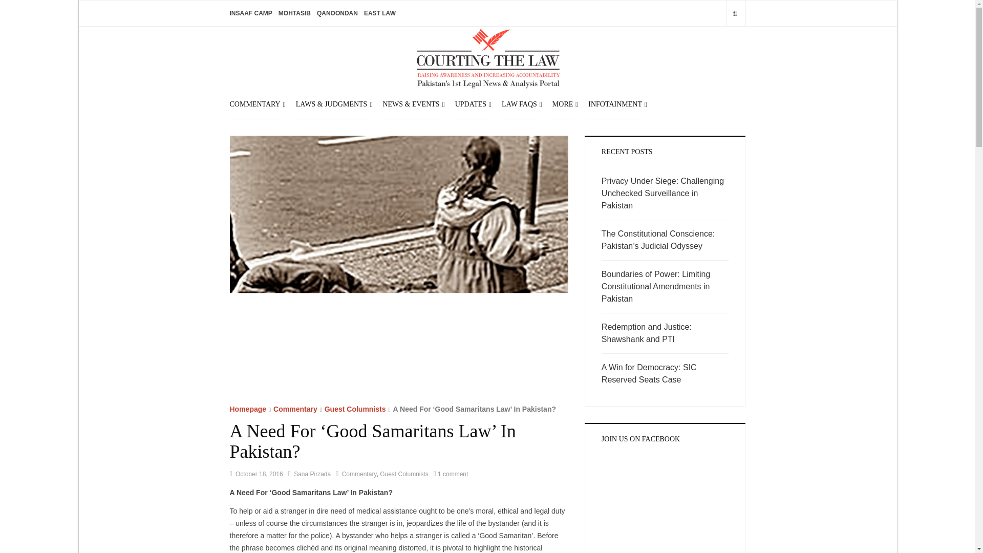 The width and height of the screenshot is (983, 553). I want to click on Homepage, so click(248, 409).